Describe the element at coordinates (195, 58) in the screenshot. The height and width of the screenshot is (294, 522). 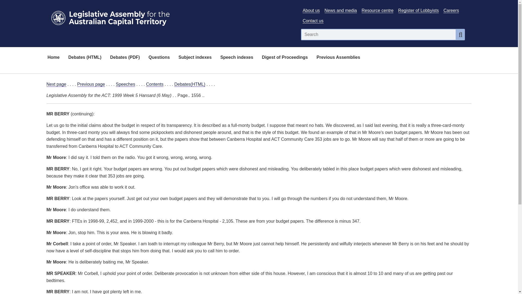
I see `Subject indexes` at that location.